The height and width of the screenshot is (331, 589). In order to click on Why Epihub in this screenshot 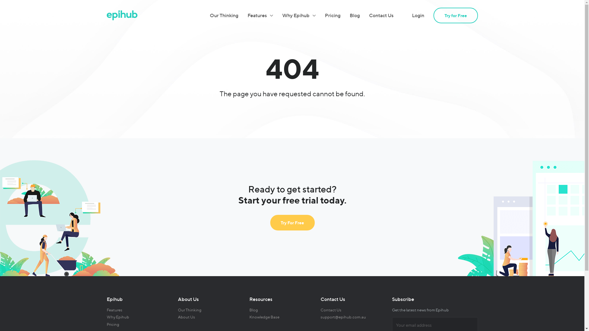, I will do `click(118, 317)`.